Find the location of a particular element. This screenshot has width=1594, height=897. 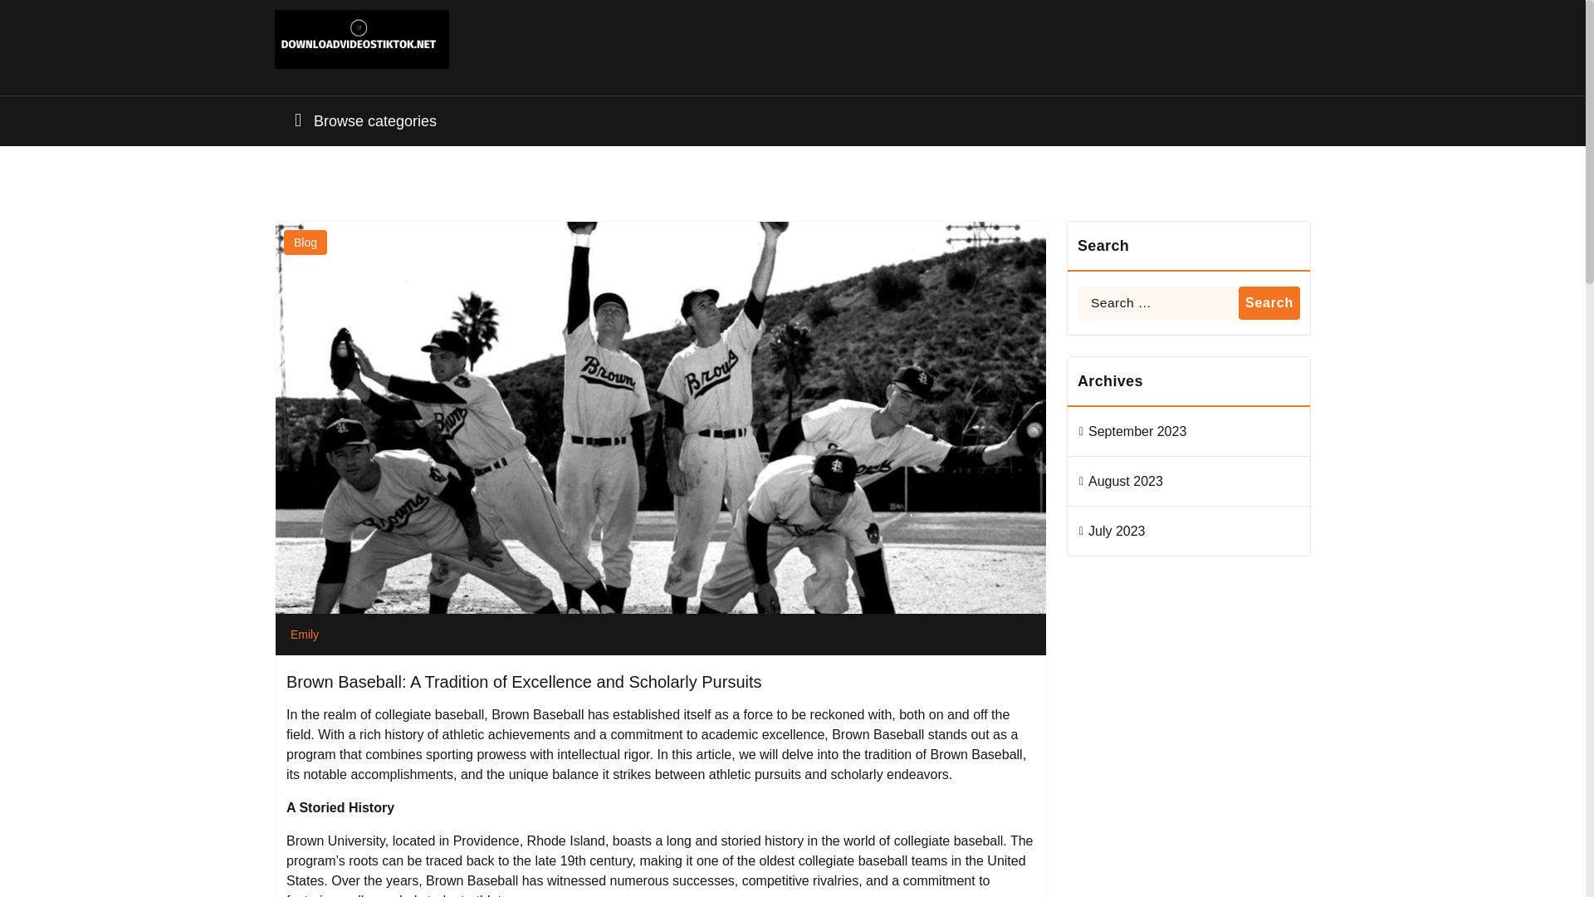

Emily is located at coordinates (301, 635).